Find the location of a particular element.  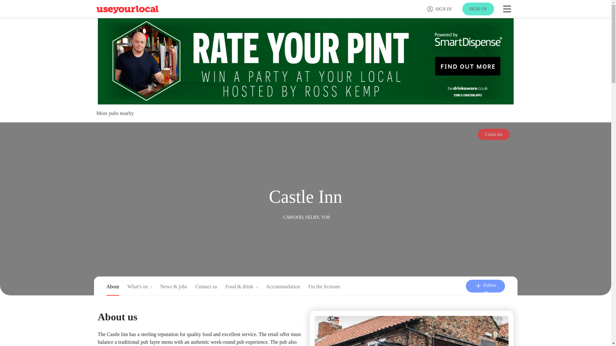

I'm the licensee is located at coordinates (324, 288).